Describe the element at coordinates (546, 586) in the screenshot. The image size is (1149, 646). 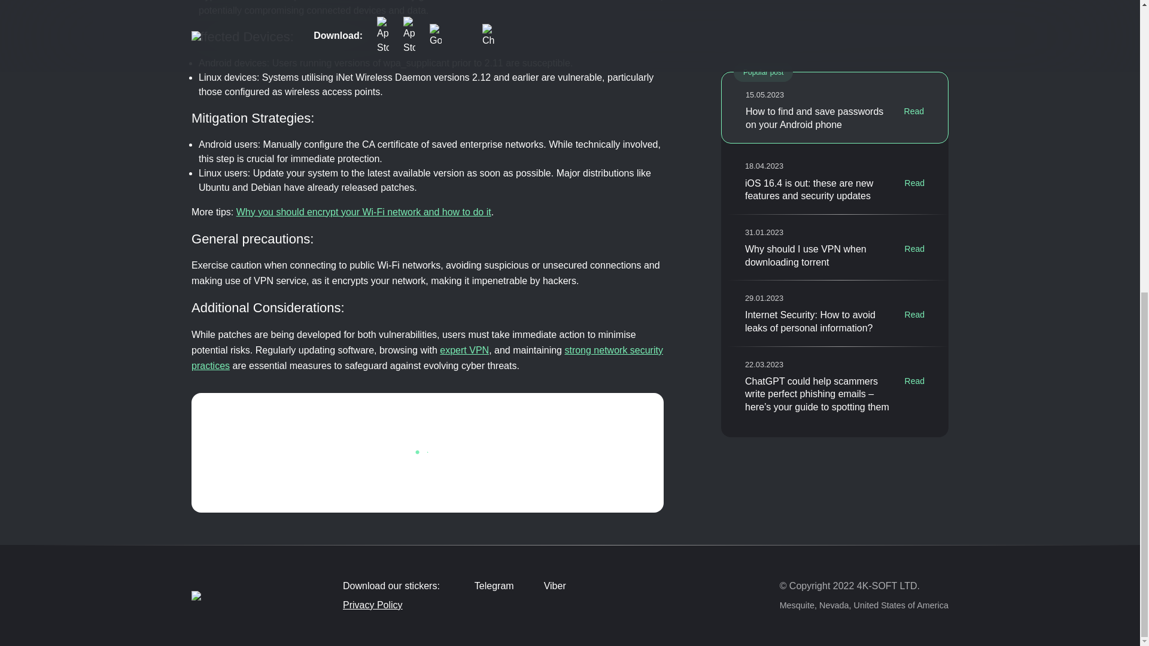
I see `Viber` at that location.